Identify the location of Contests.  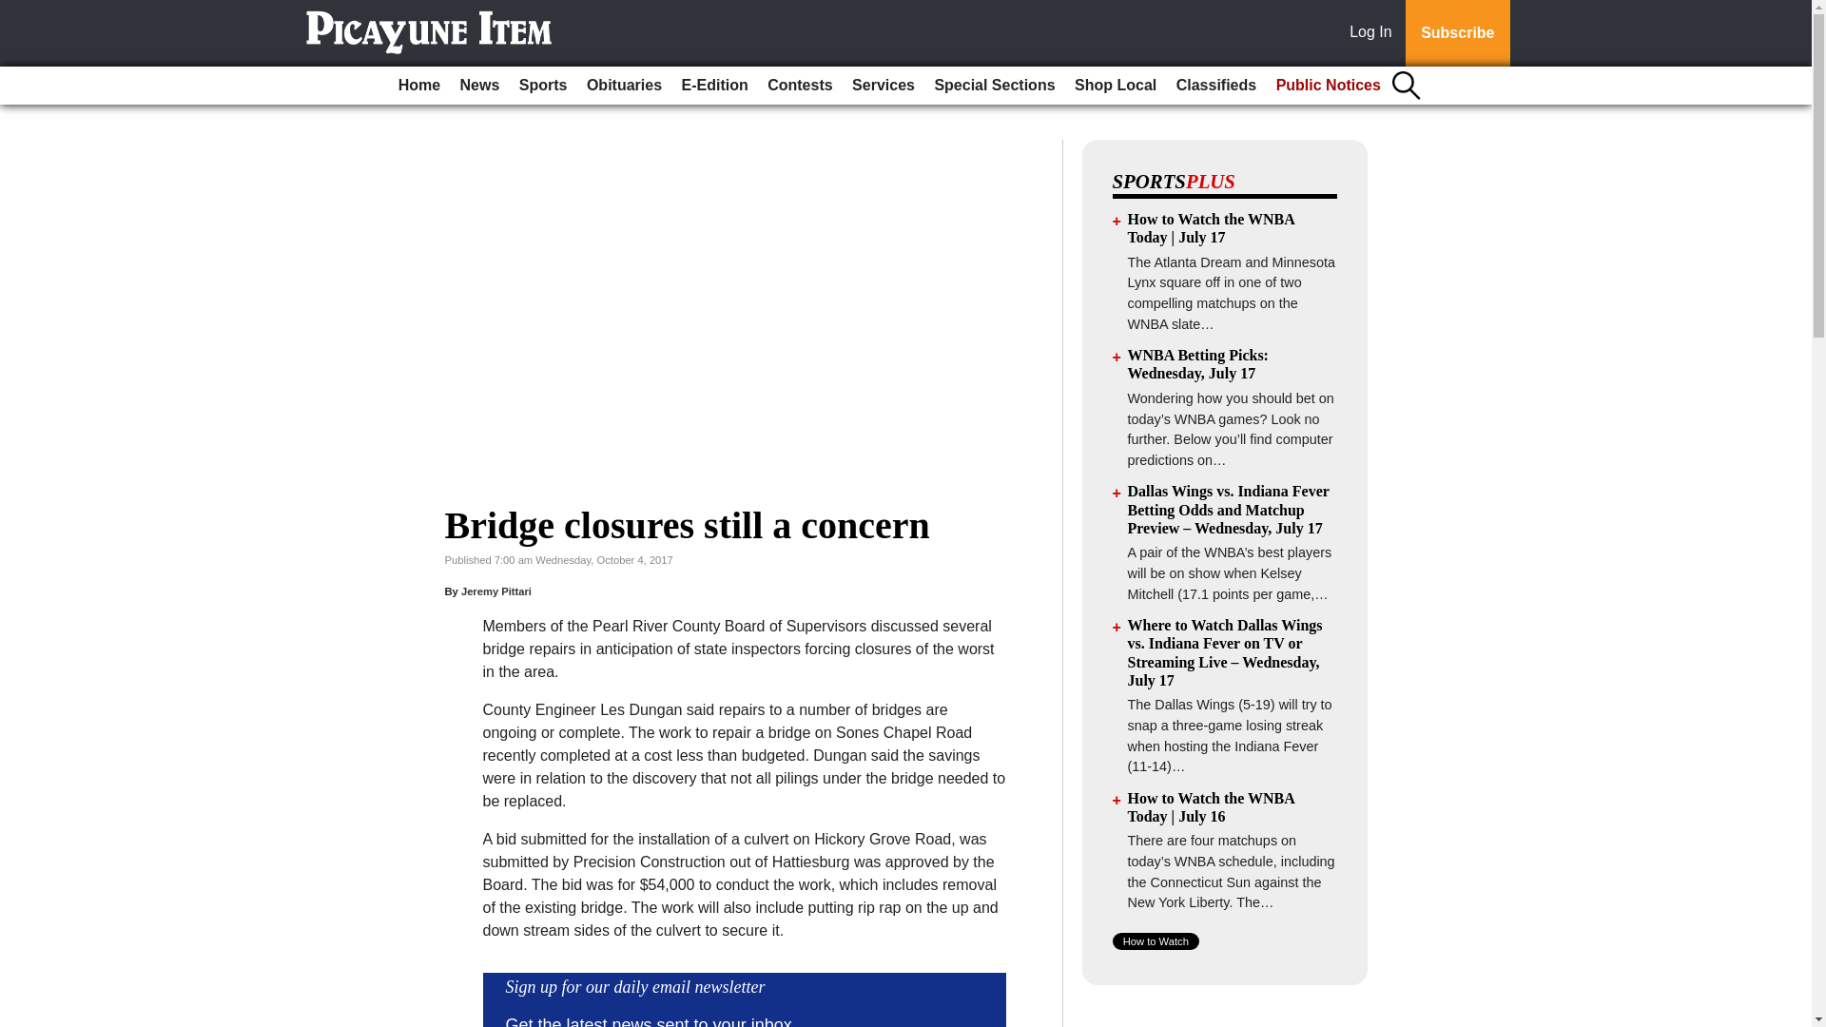
(799, 86).